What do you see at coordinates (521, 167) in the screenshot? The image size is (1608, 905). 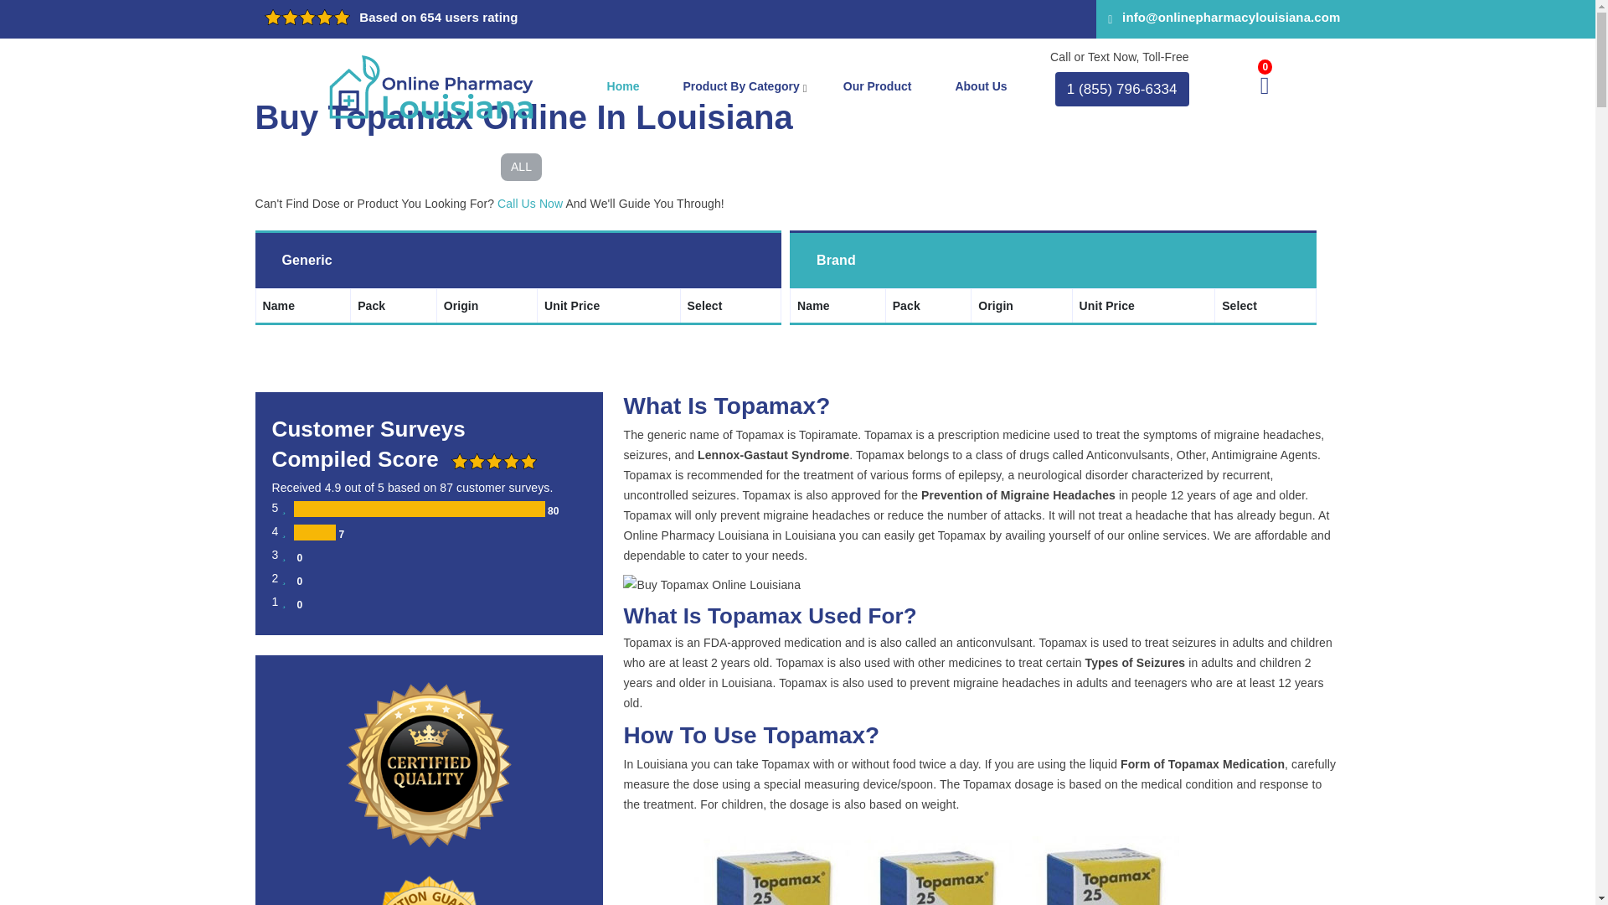 I see `ALL` at bounding box center [521, 167].